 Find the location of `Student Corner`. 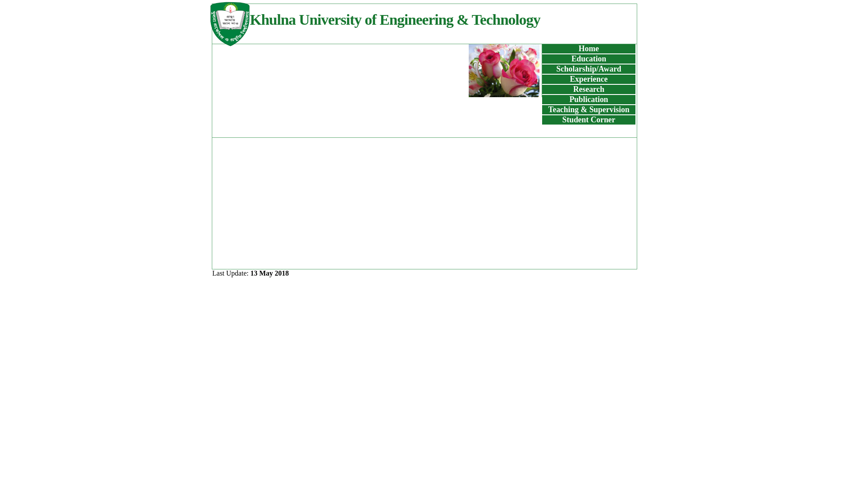

Student Corner is located at coordinates (589, 120).